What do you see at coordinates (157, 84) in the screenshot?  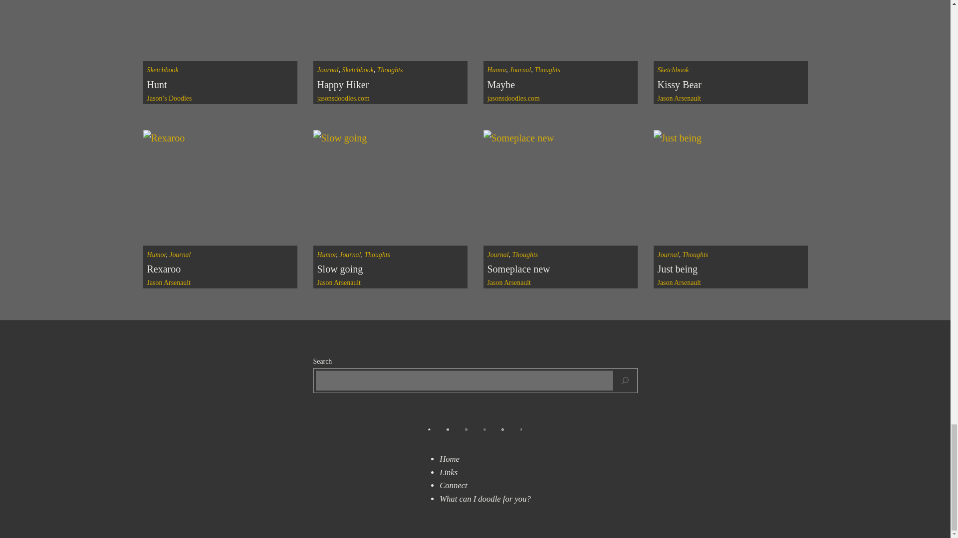 I see `Hunt` at bounding box center [157, 84].